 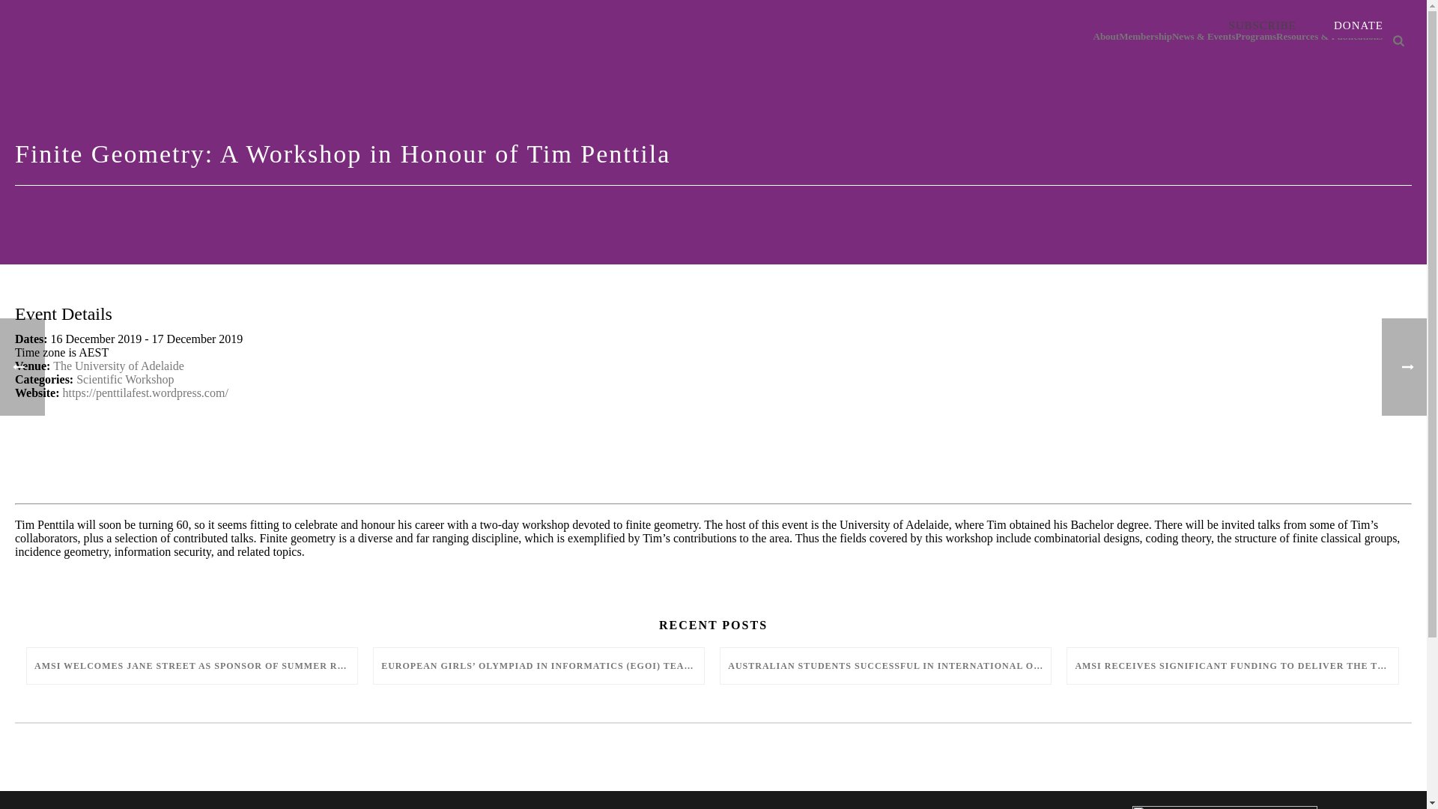 I want to click on SUBSCRIBE, so click(x=1263, y=25).